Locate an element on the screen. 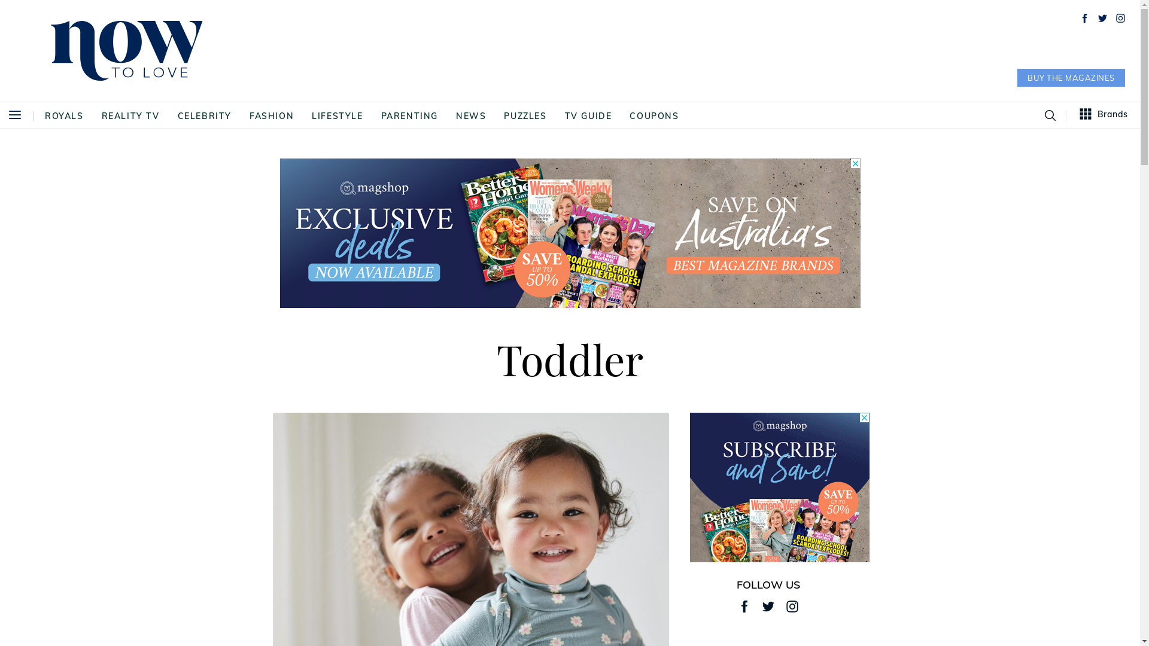  CELEBRITY is located at coordinates (205, 116).